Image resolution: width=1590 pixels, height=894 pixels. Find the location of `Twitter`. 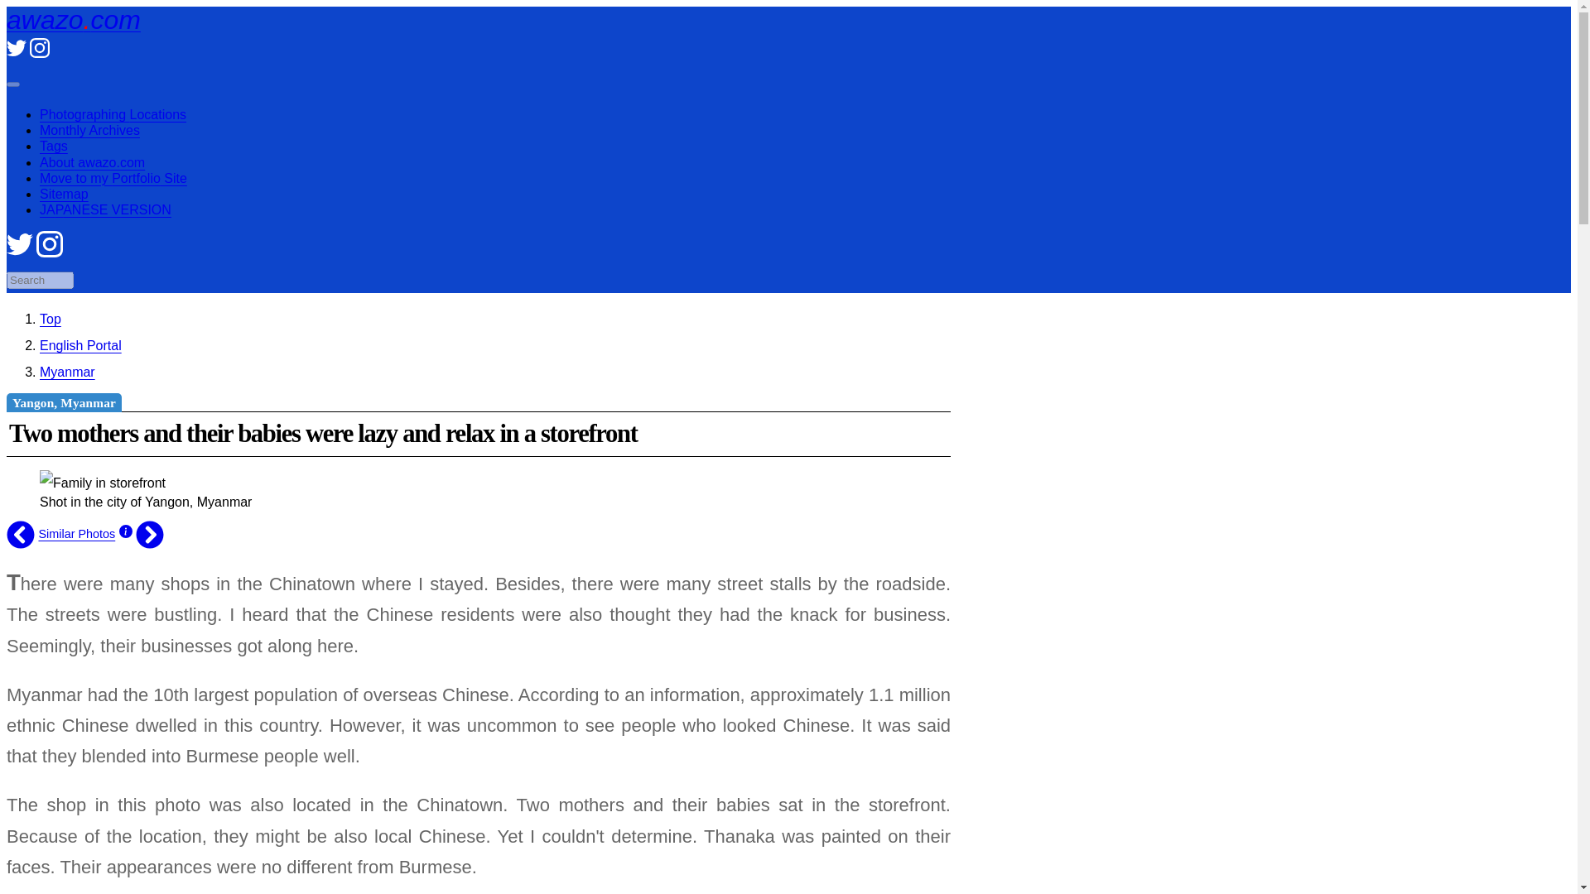

Twitter is located at coordinates (17, 53).